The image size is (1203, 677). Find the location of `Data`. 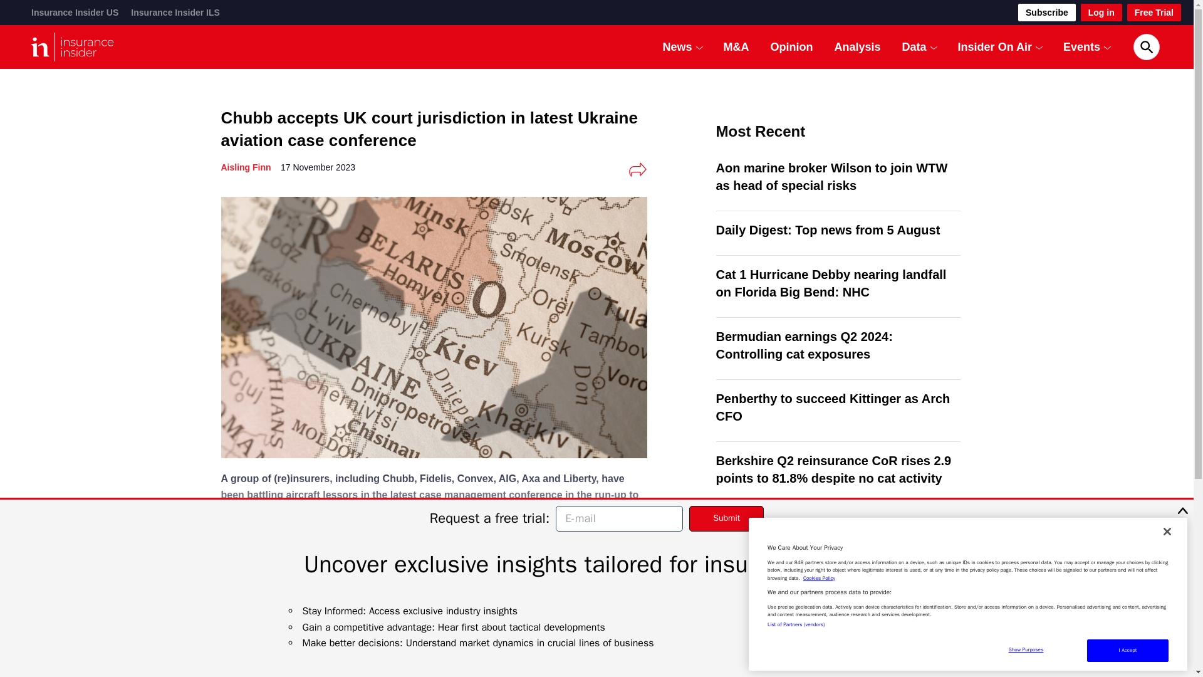

Data is located at coordinates (914, 46).